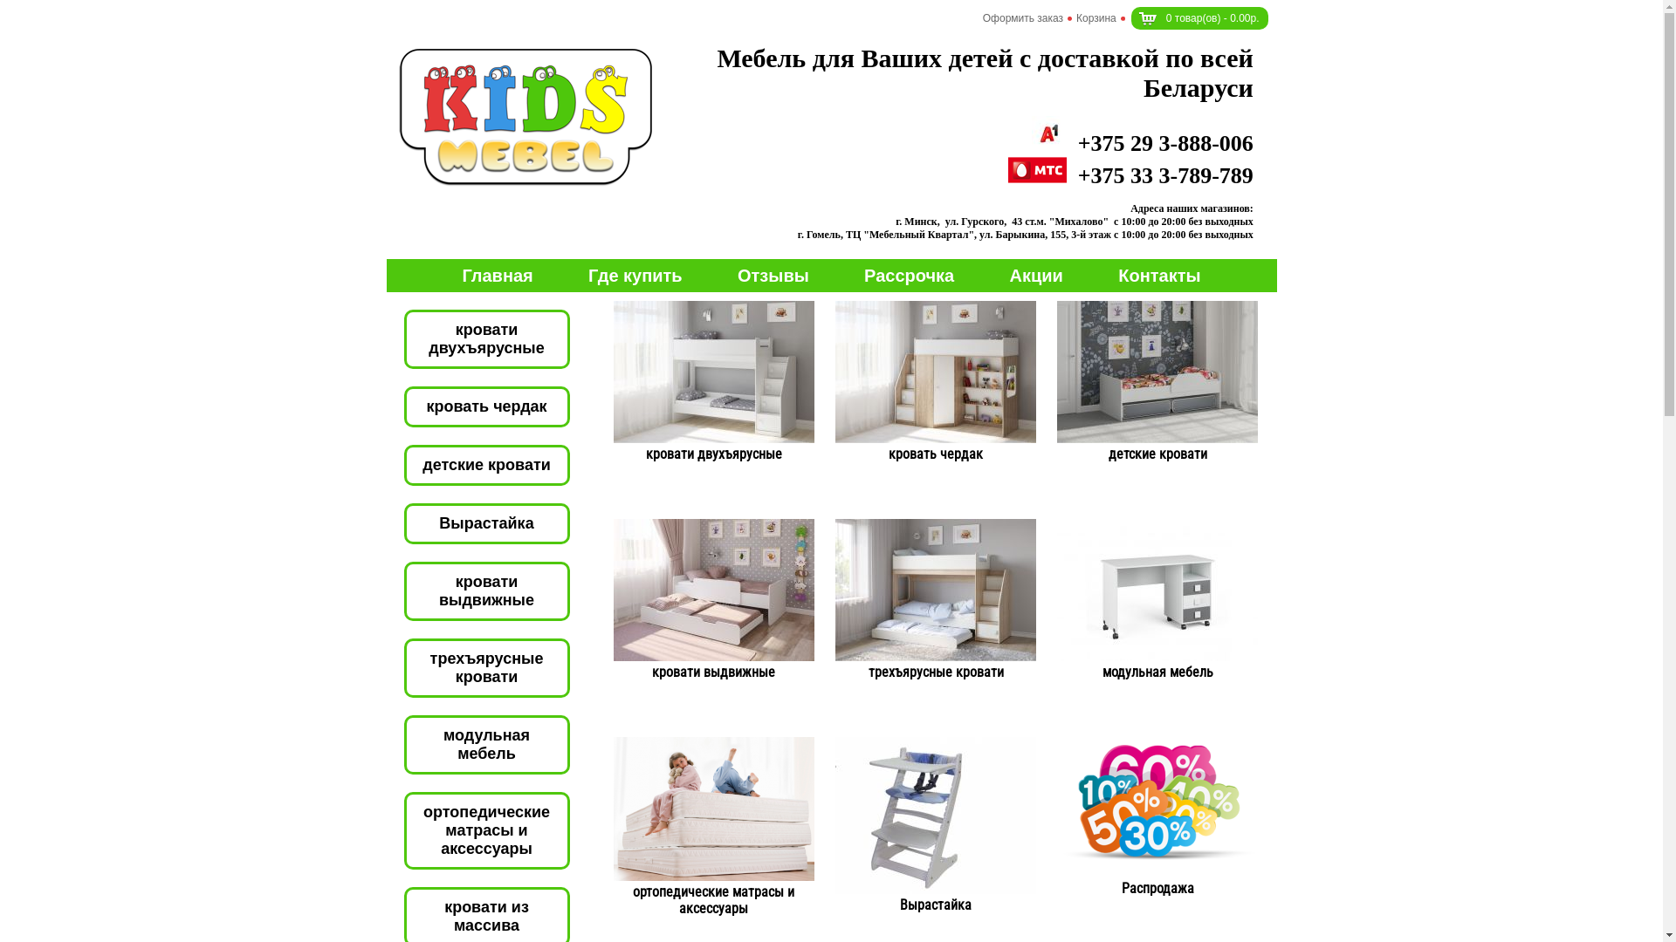 Image resolution: width=1676 pixels, height=942 pixels. What do you see at coordinates (525, 116) in the screenshot?
I see `KIDS MEBEL` at bounding box center [525, 116].